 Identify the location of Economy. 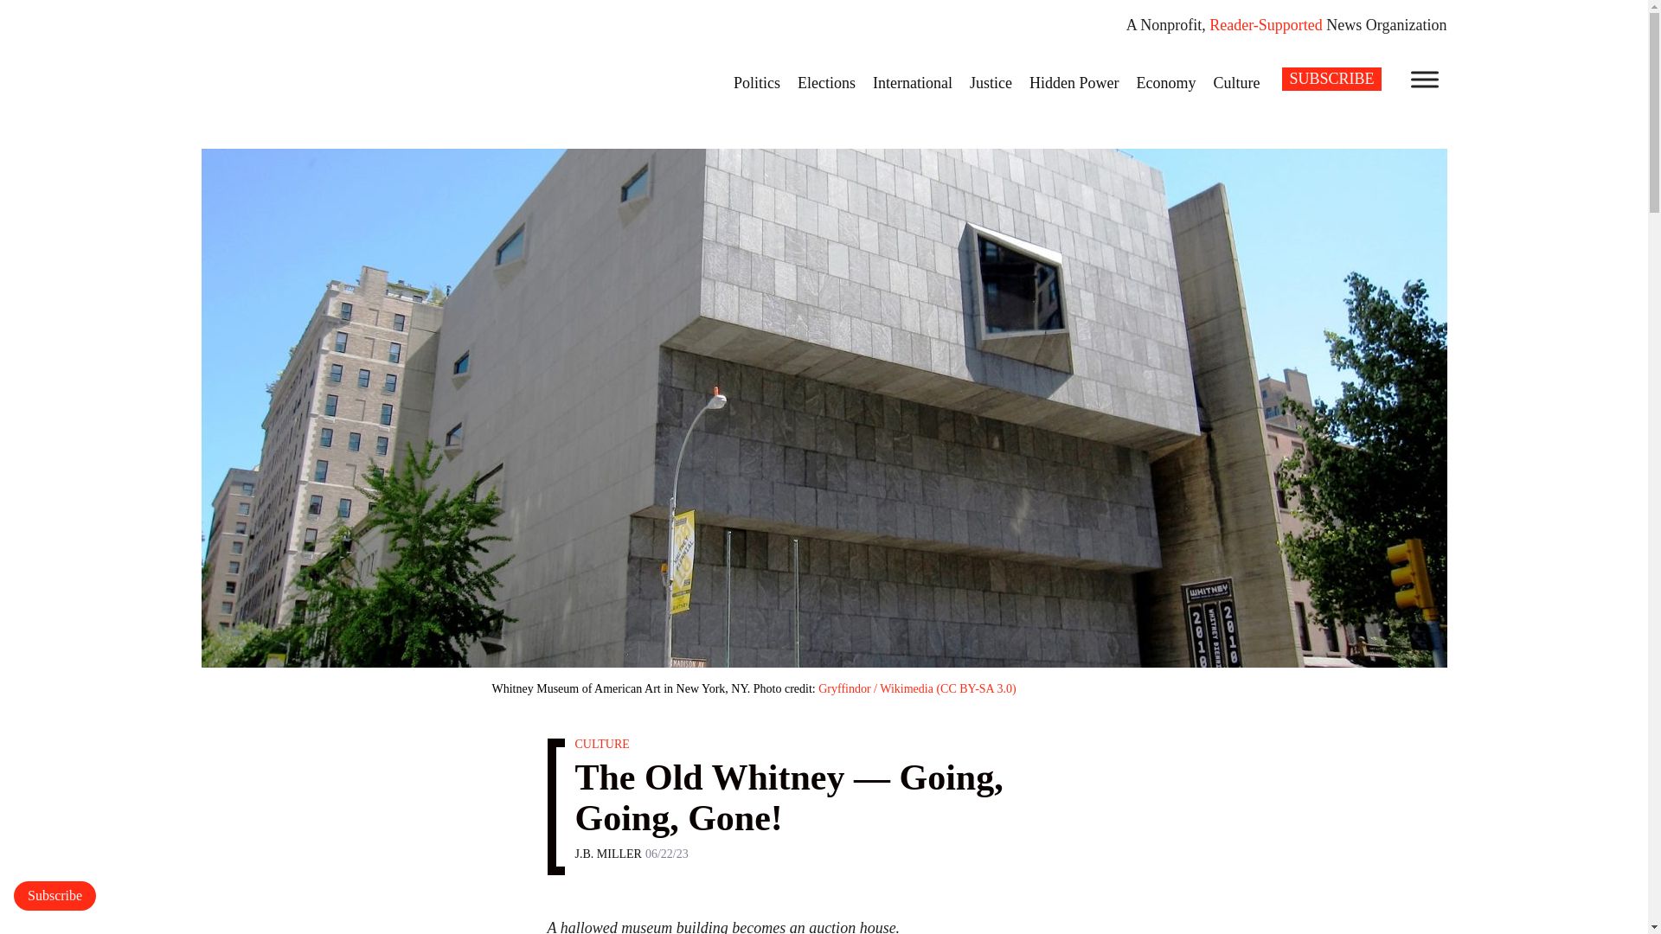
(1166, 82).